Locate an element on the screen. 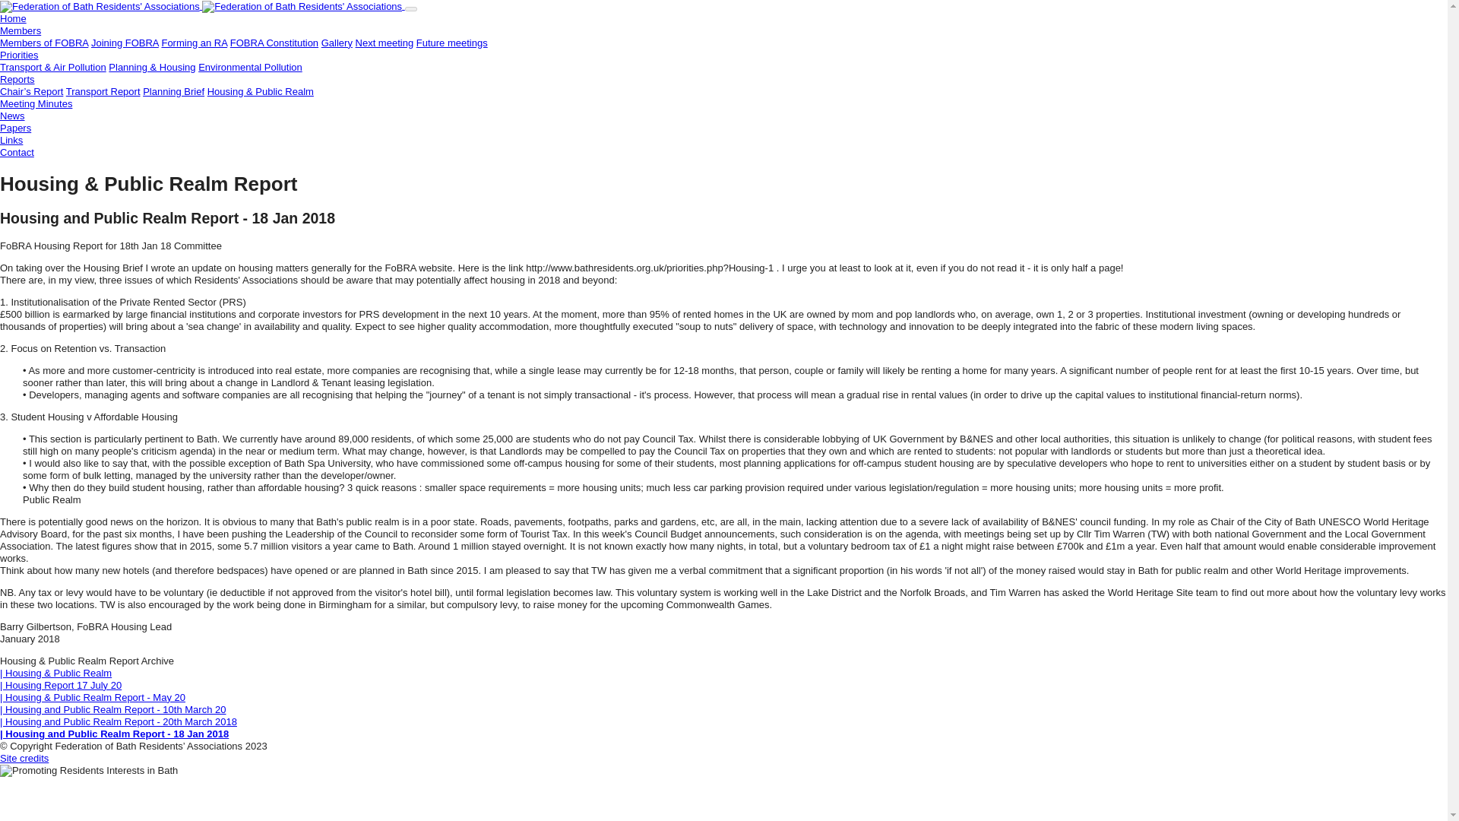 This screenshot has width=1459, height=821. Contact is located at coordinates (17, 152).